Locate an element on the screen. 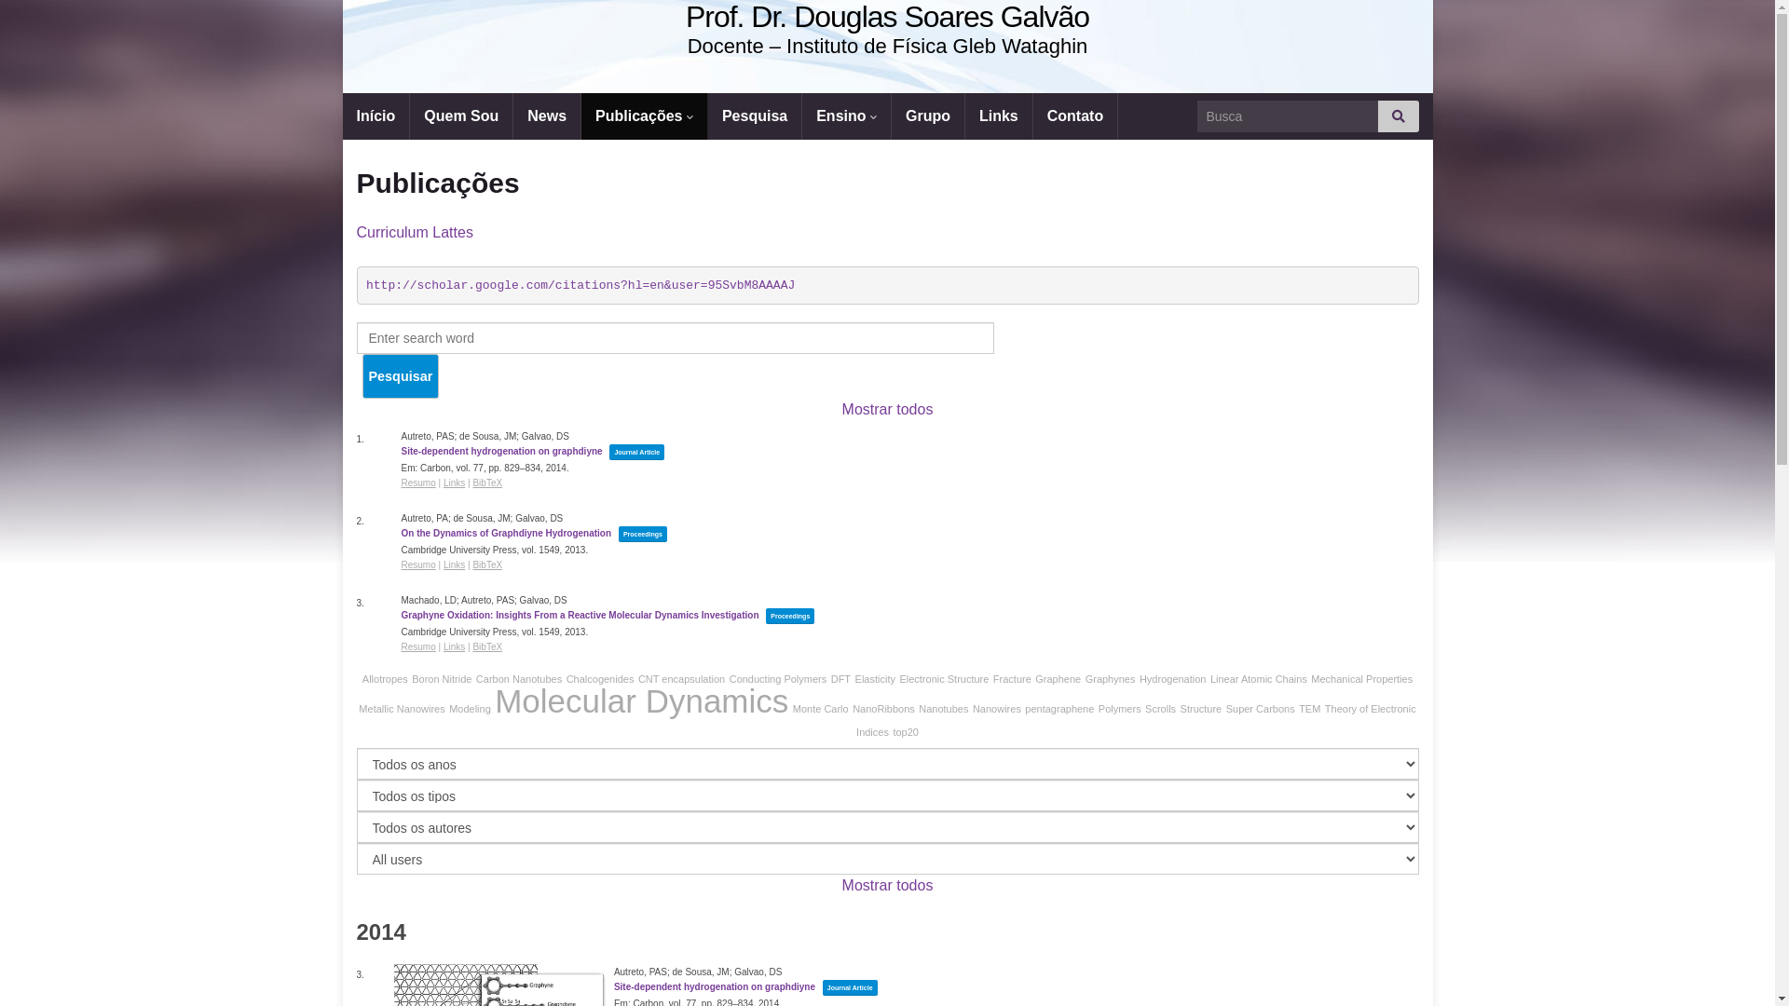  TEM is located at coordinates (1310, 709).